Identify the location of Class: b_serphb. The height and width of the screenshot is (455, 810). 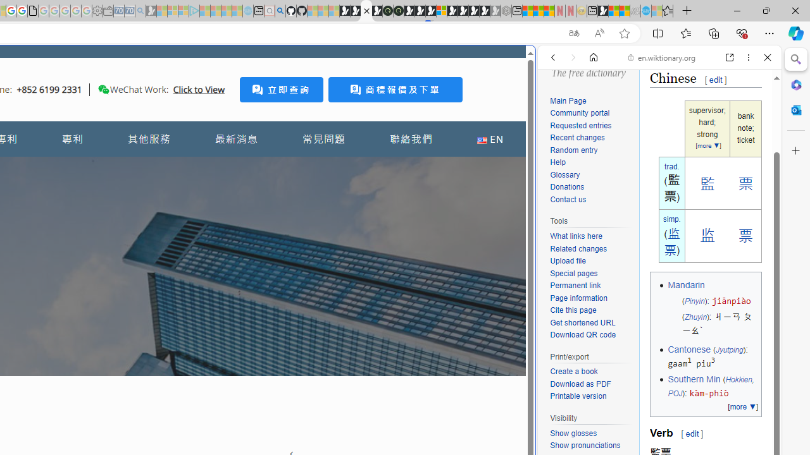
(753, 145).